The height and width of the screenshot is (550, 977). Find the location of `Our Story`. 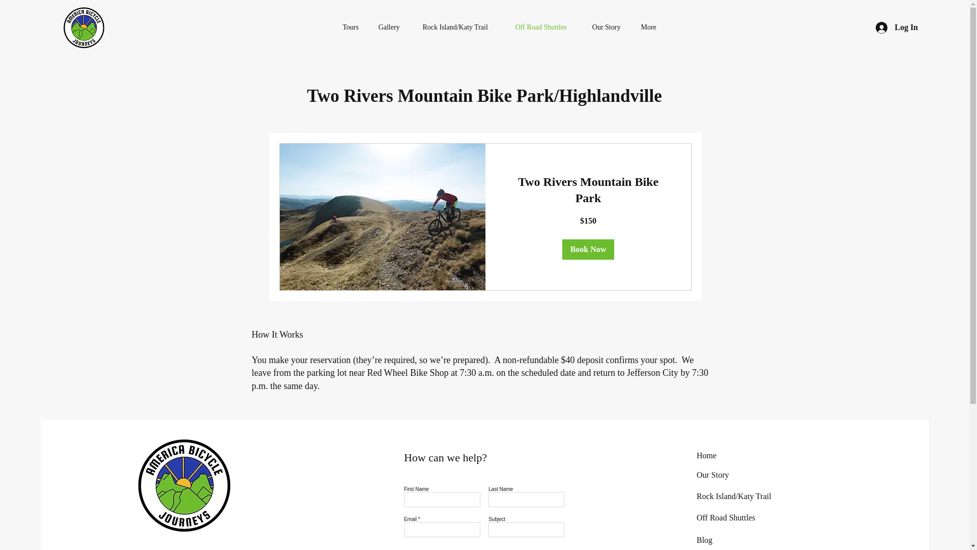

Our Story is located at coordinates (607, 28).